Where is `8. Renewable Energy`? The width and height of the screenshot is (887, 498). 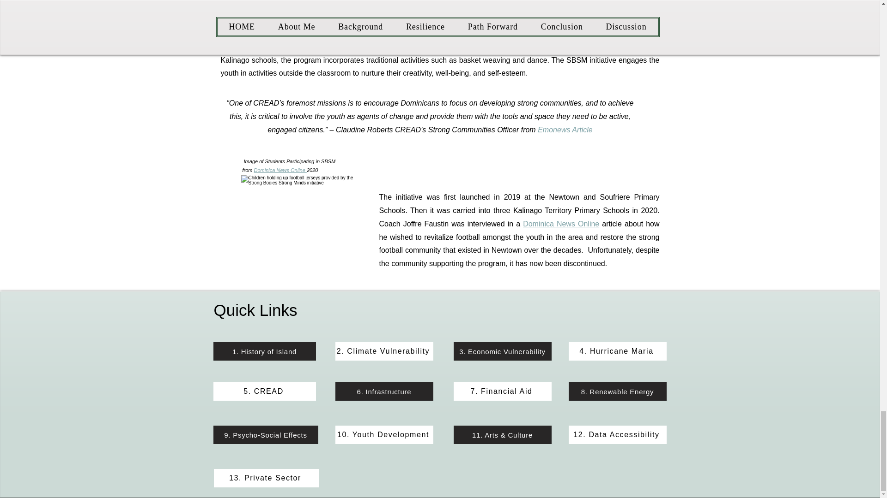
8. Renewable Energy is located at coordinates (617, 391).